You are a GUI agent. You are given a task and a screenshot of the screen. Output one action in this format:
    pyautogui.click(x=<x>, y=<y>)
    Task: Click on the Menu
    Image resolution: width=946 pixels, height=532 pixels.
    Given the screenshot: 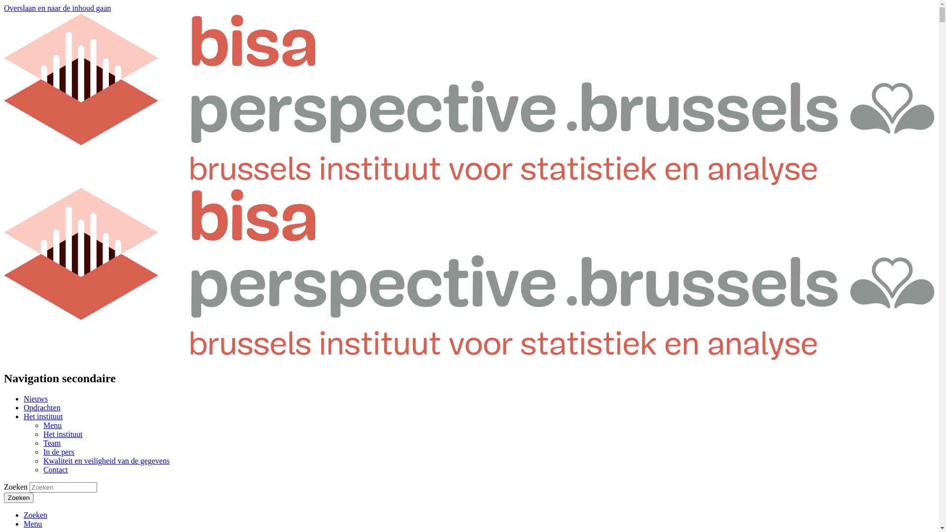 What is the action you would take?
    pyautogui.click(x=33, y=524)
    